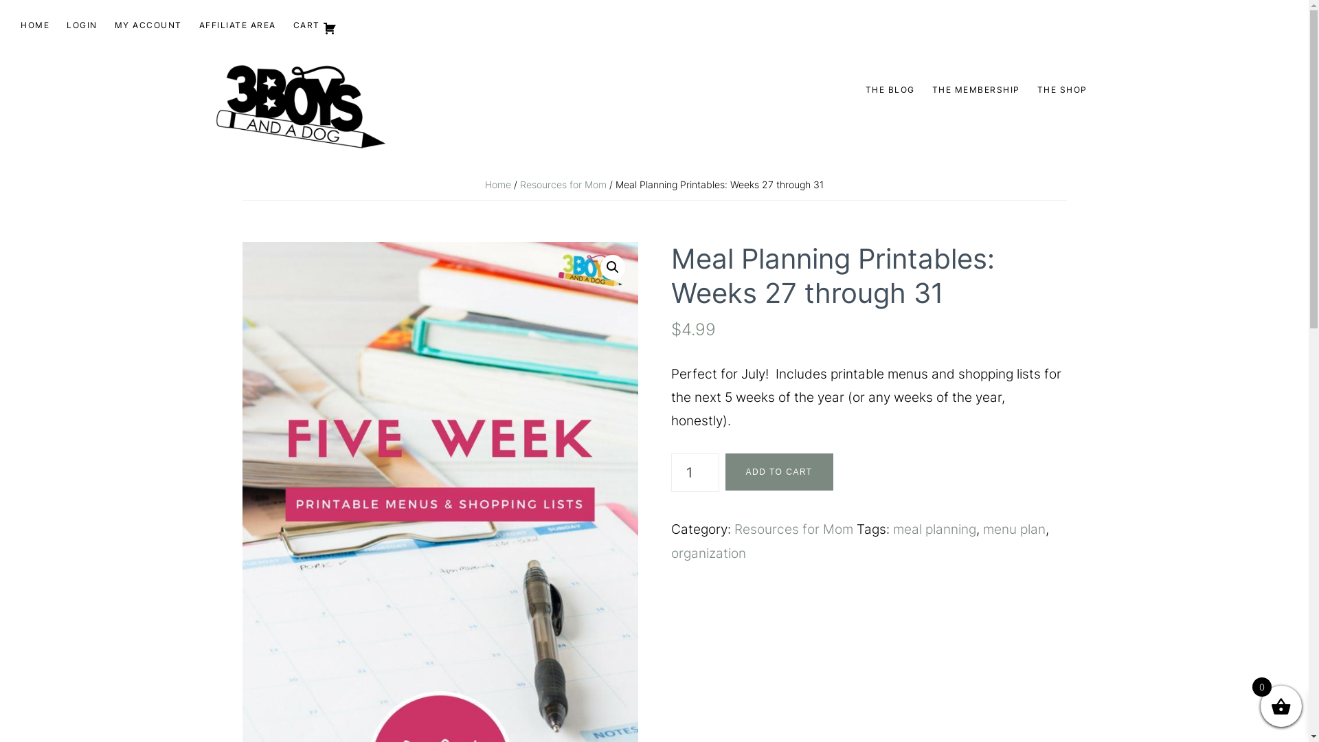 This screenshot has height=742, width=1319. Describe the element at coordinates (238, 26) in the screenshot. I see `AFFILIATE AREA` at that location.